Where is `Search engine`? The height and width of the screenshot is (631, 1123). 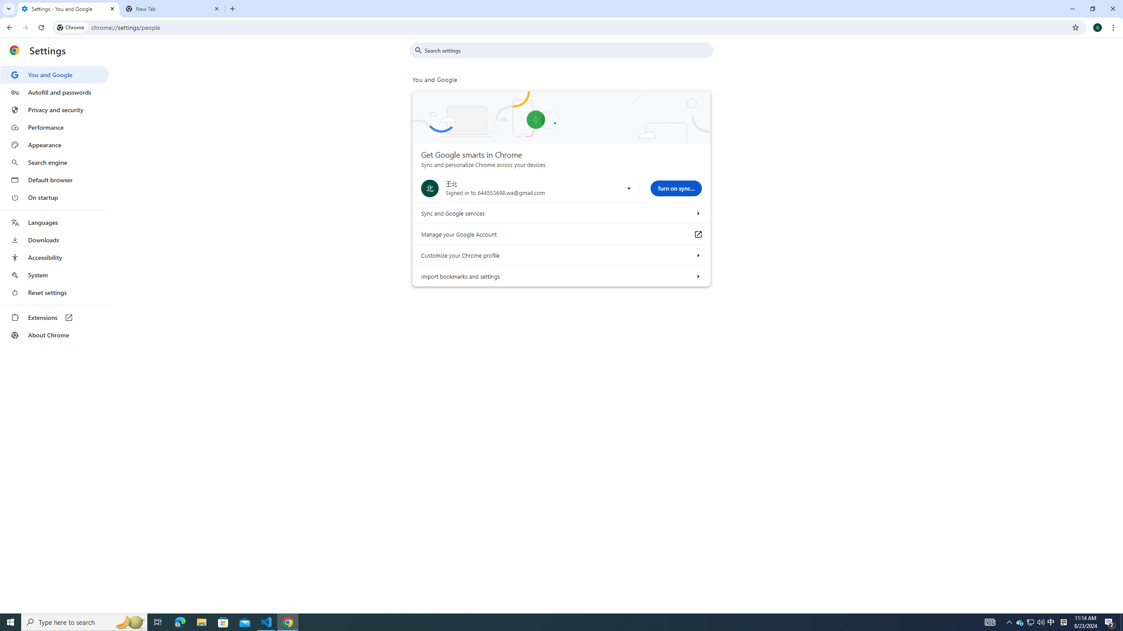 Search engine is located at coordinates (54, 163).